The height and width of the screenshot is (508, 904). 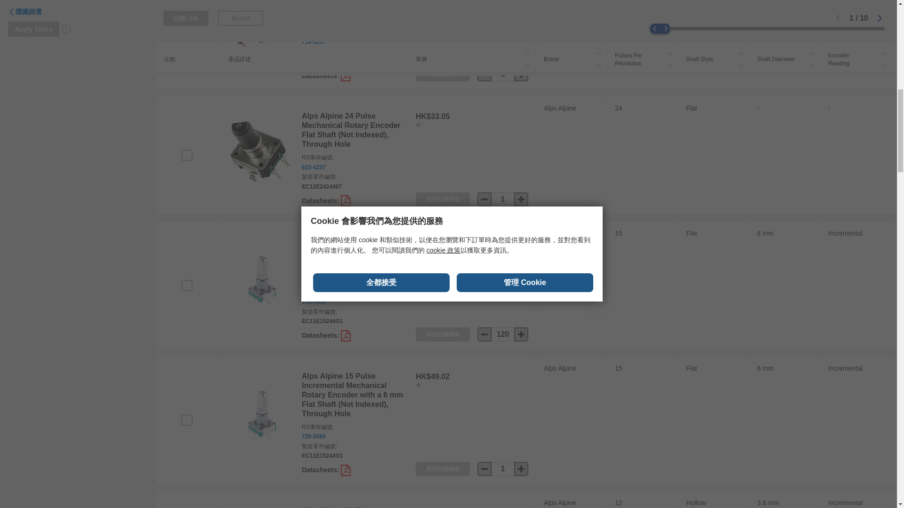 I want to click on 1, so click(x=503, y=199).